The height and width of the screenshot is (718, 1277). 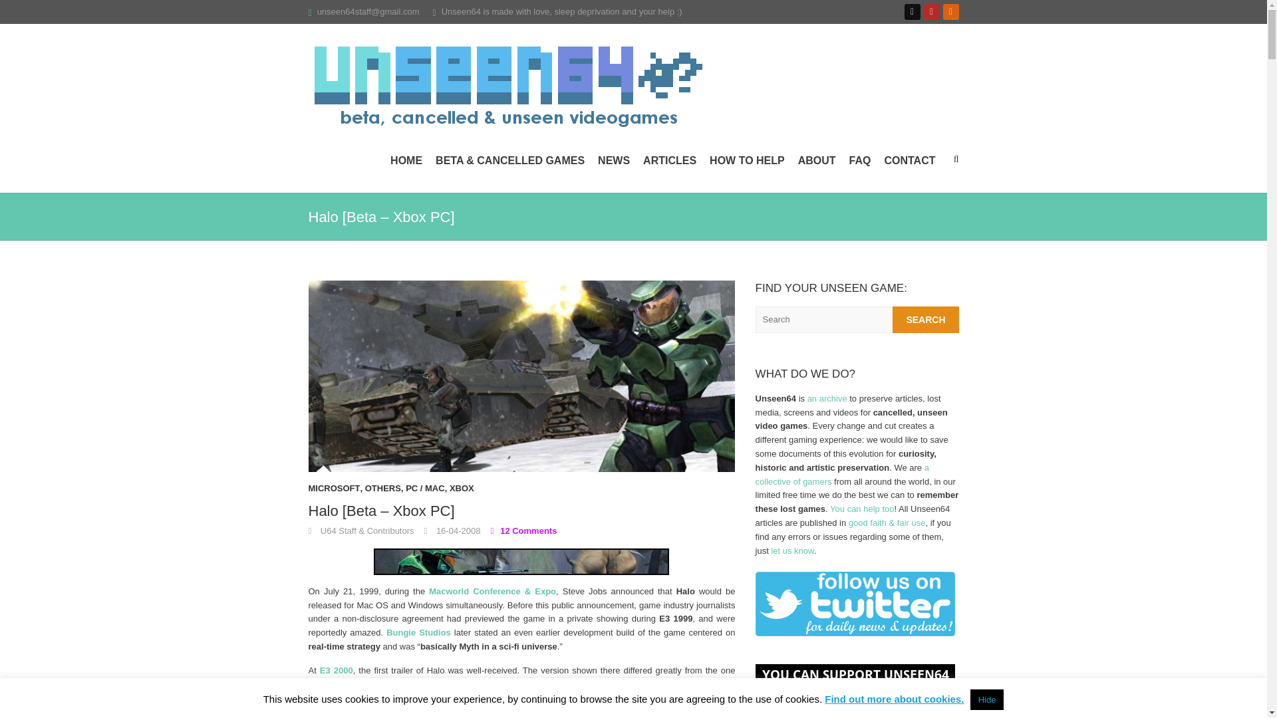 I want to click on E3 2000, so click(x=337, y=670).